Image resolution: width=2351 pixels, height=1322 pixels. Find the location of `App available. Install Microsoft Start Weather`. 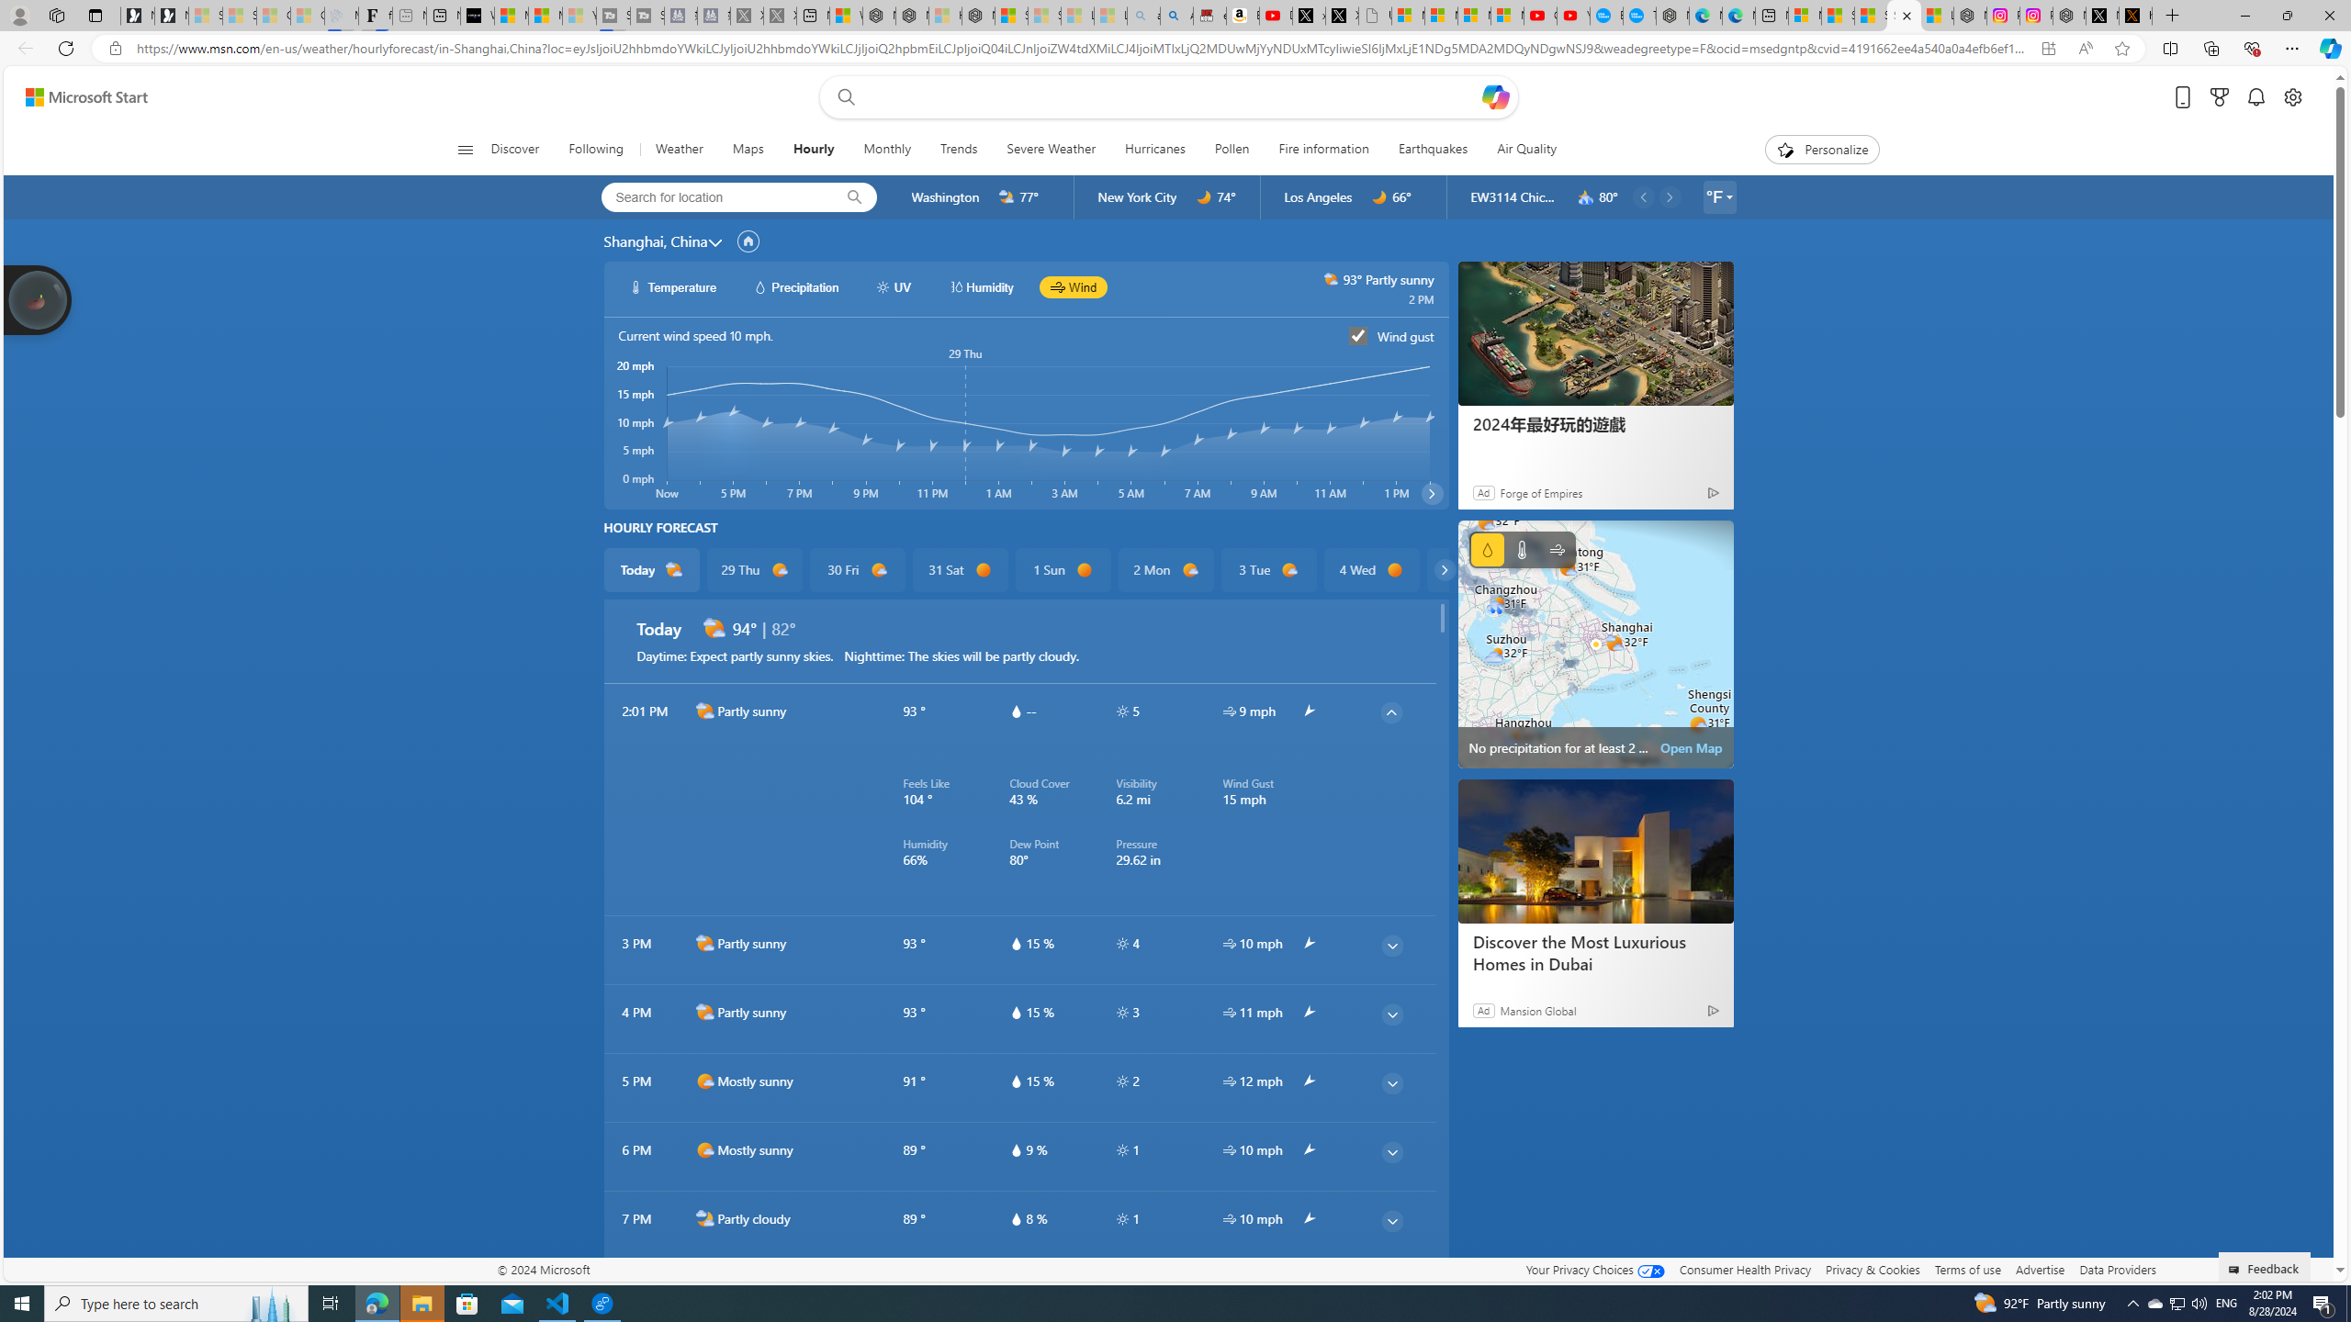

App available. Install Microsoft Start Weather is located at coordinates (2048, 49).